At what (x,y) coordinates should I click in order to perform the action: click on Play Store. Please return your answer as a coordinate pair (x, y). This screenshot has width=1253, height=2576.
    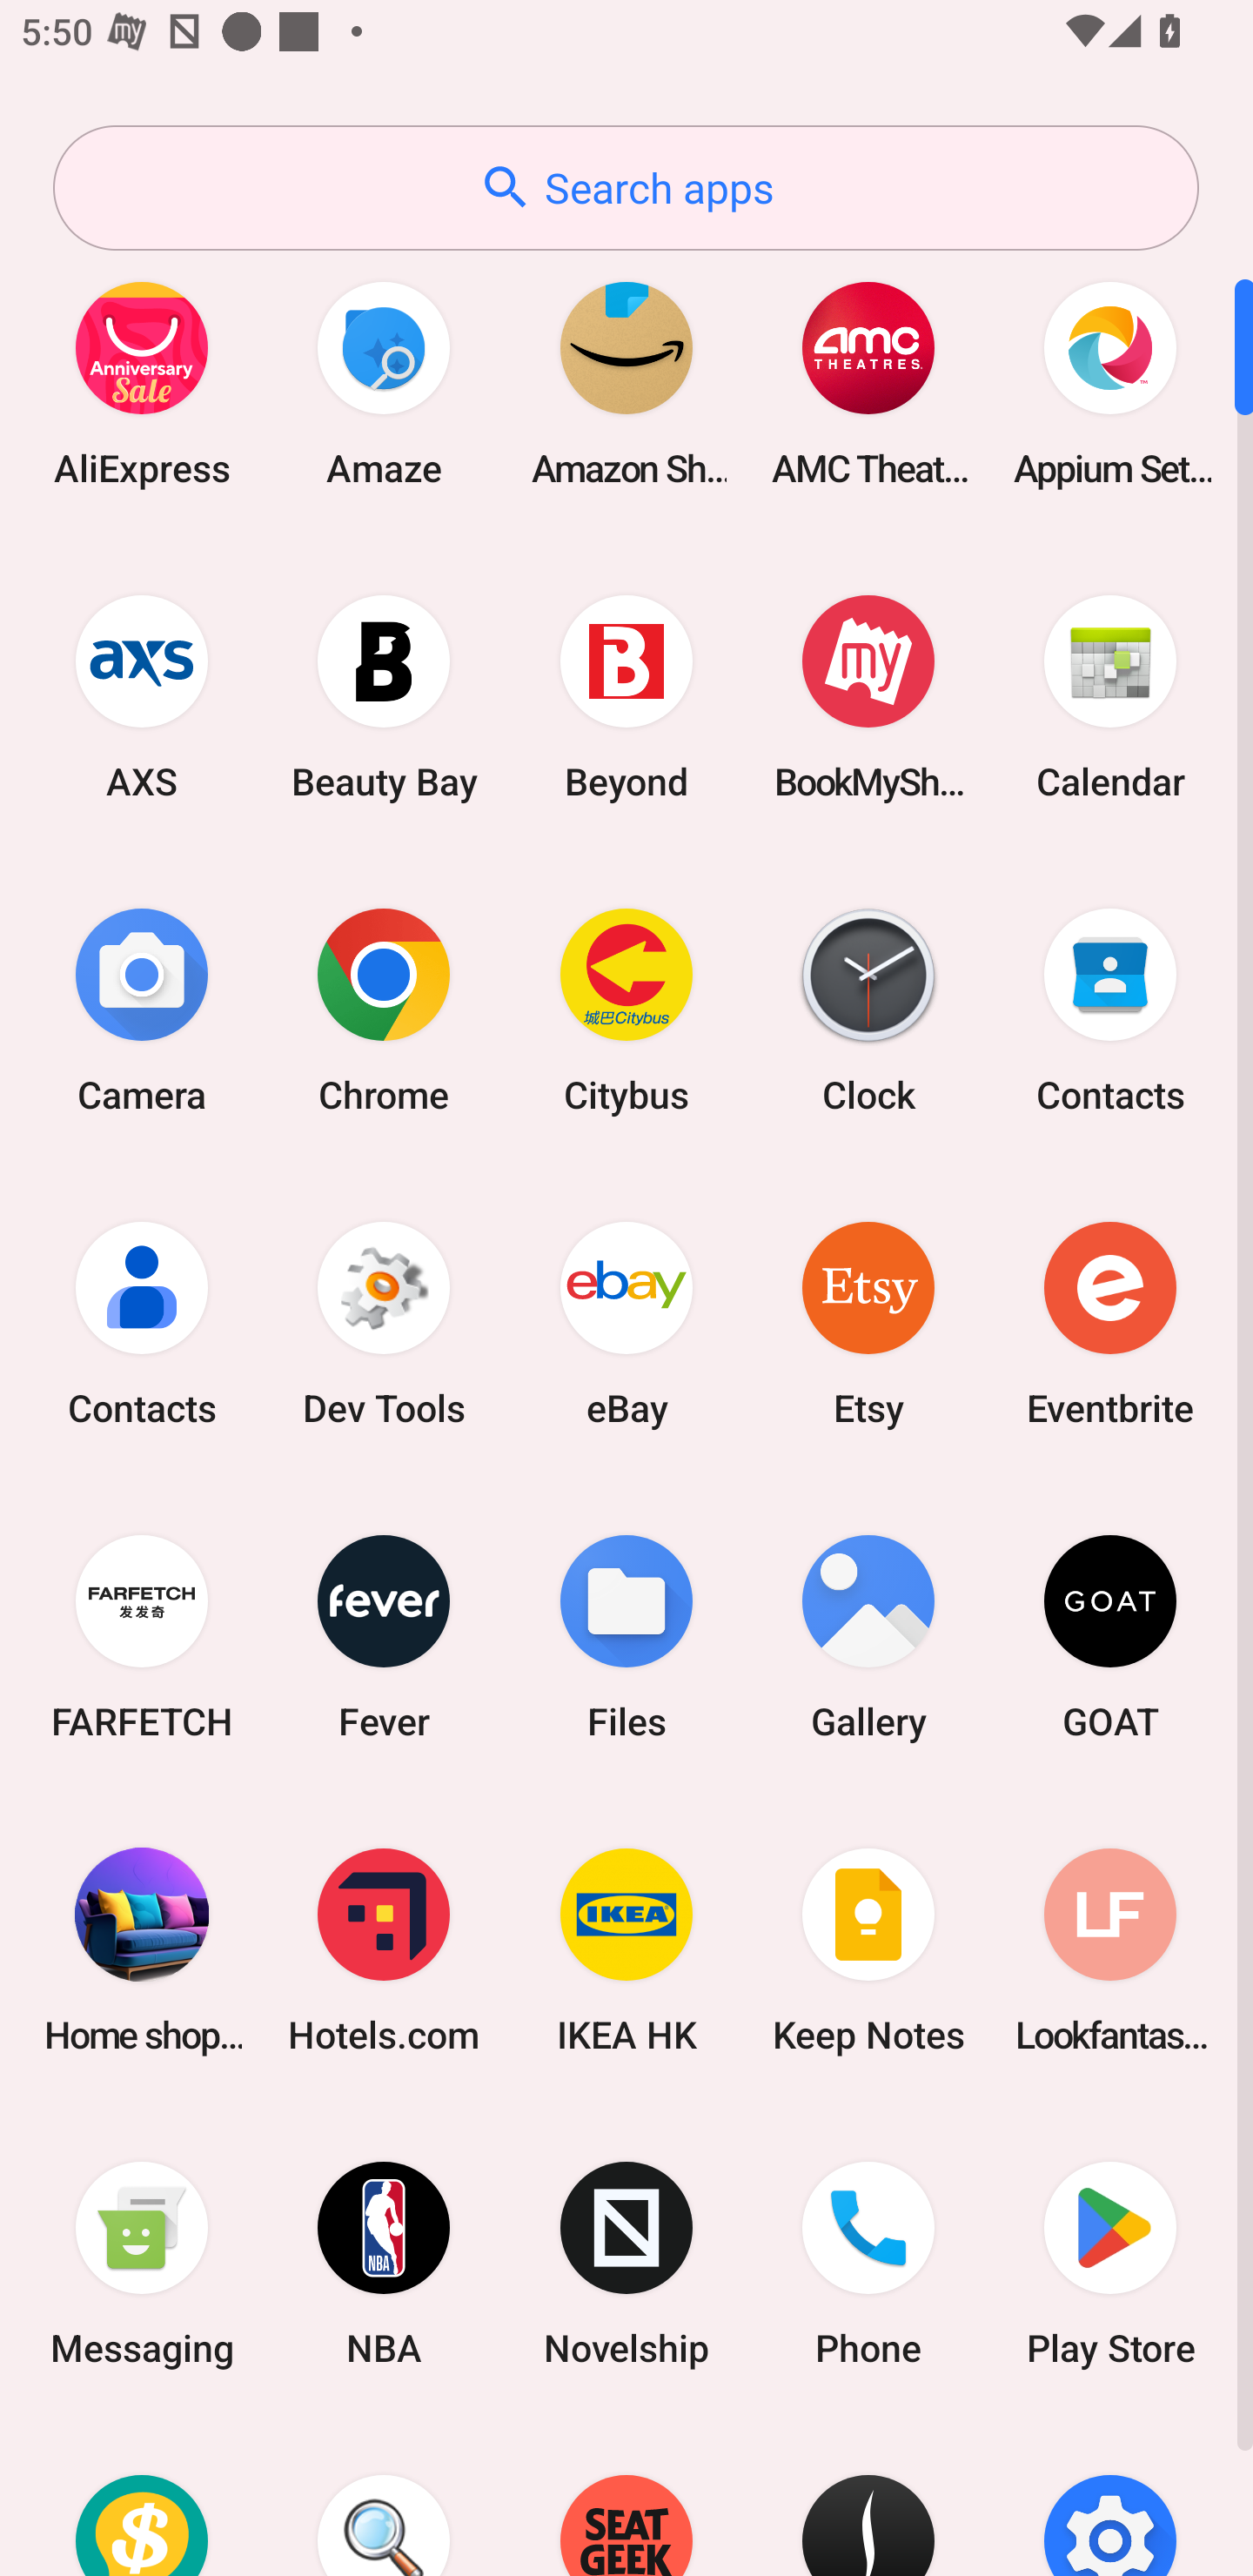
    Looking at the image, I should click on (1110, 2264).